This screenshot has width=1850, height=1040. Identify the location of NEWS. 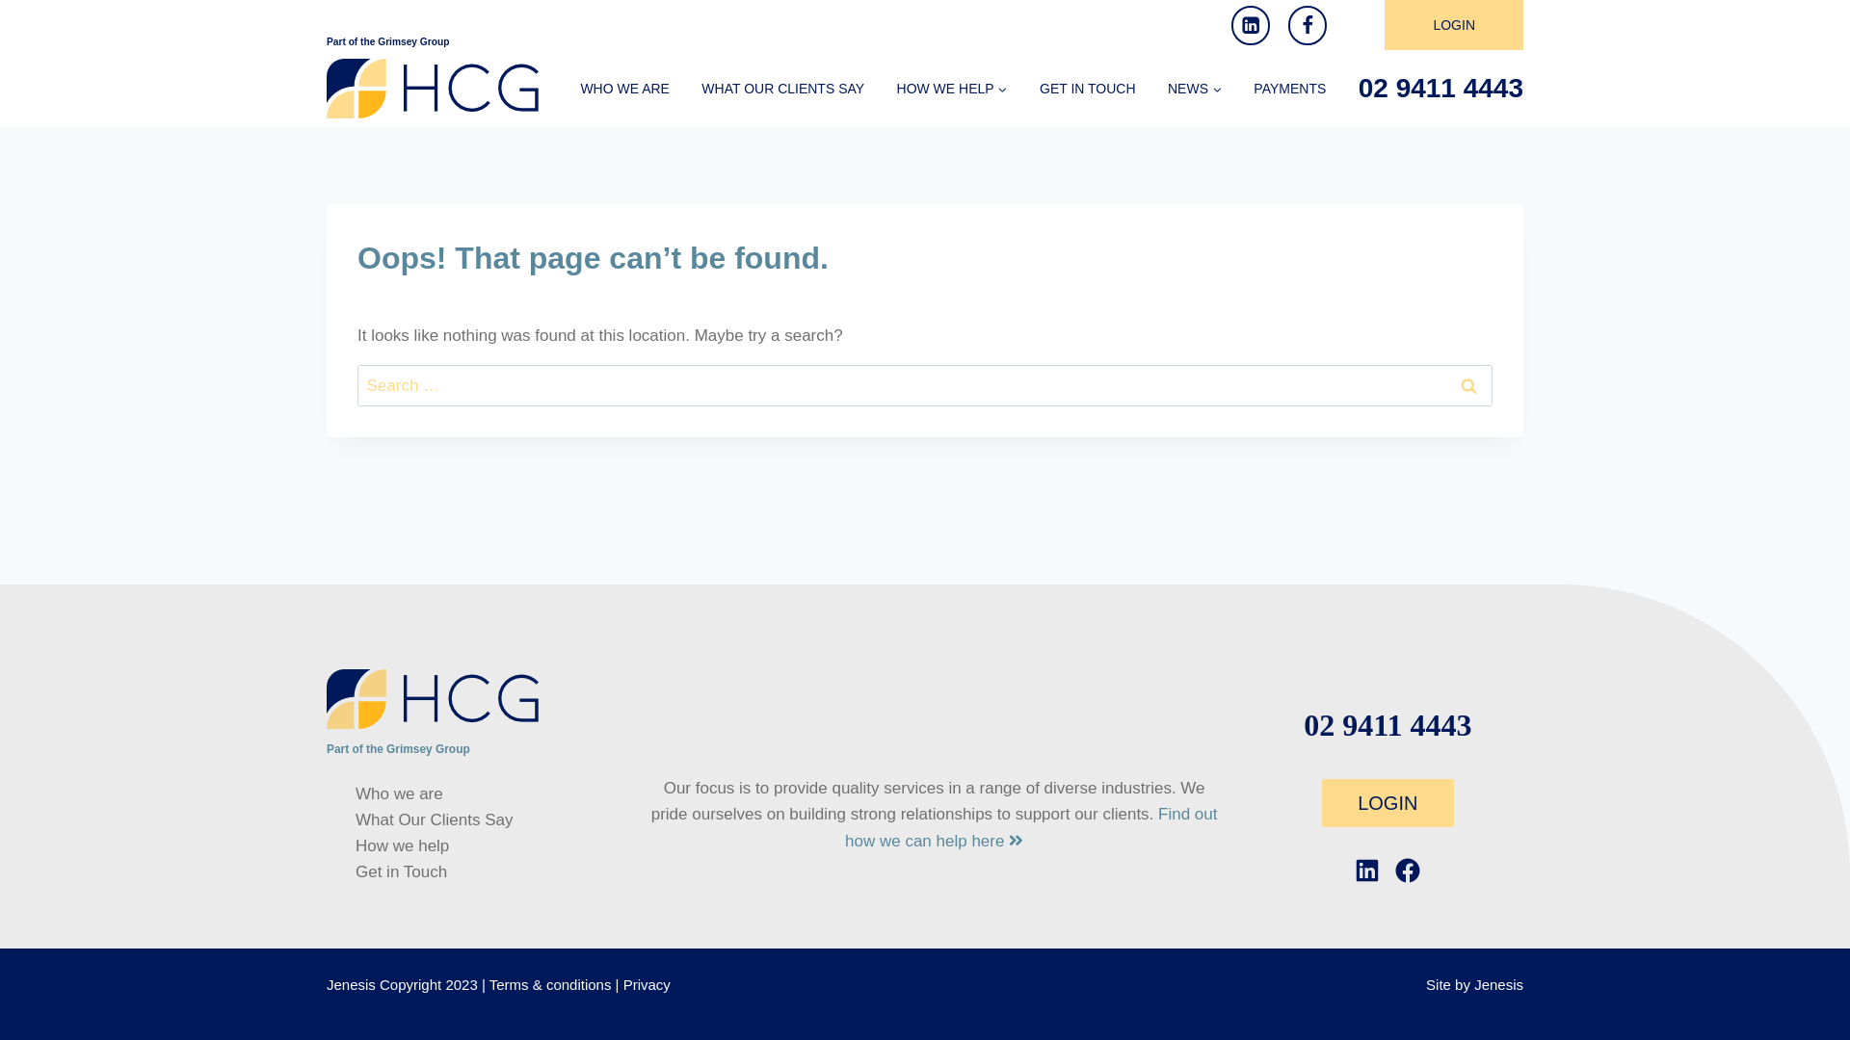
(1195, 89).